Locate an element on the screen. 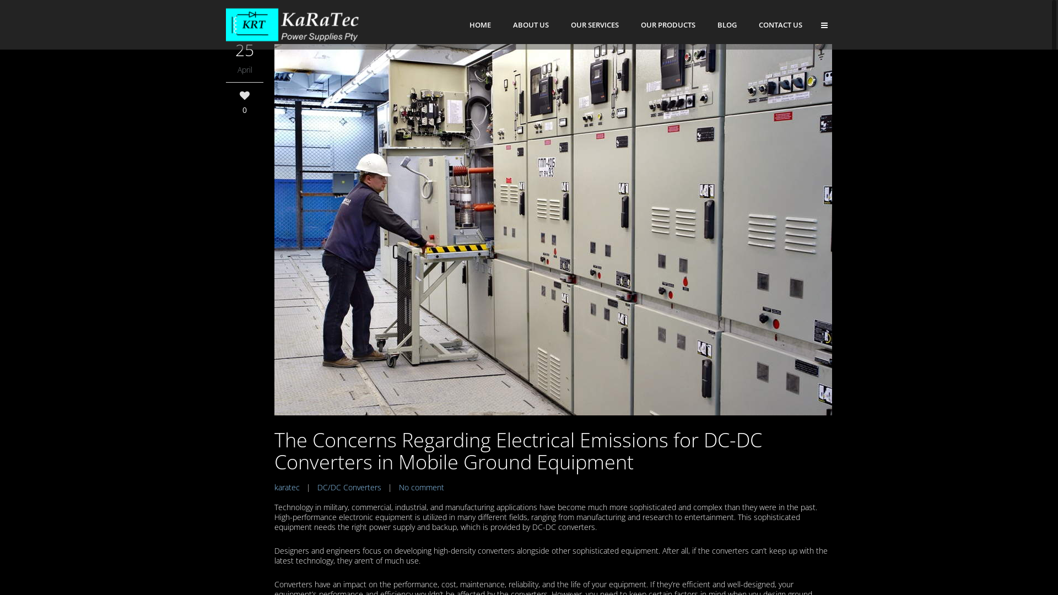 This screenshot has width=1058, height=595. CONTACT US is located at coordinates (780, 25).